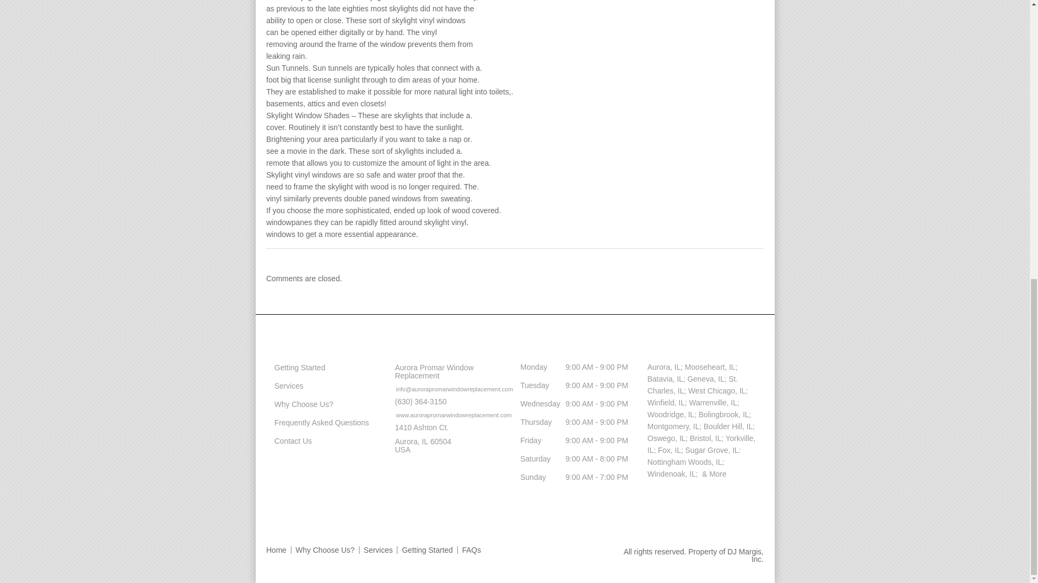 Image resolution: width=1038 pixels, height=583 pixels. What do you see at coordinates (317, 422) in the screenshot?
I see `Frequently Asked Questions` at bounding box center [317, 422].